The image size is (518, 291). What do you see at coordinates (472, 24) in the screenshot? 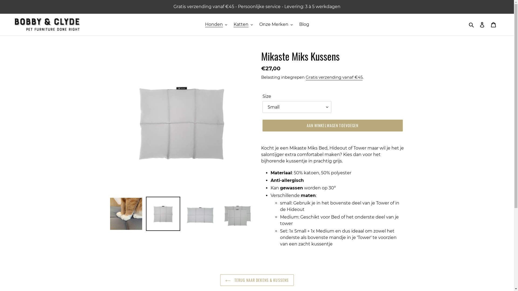
I see `Zoeken` at bounding box center [472, 24].